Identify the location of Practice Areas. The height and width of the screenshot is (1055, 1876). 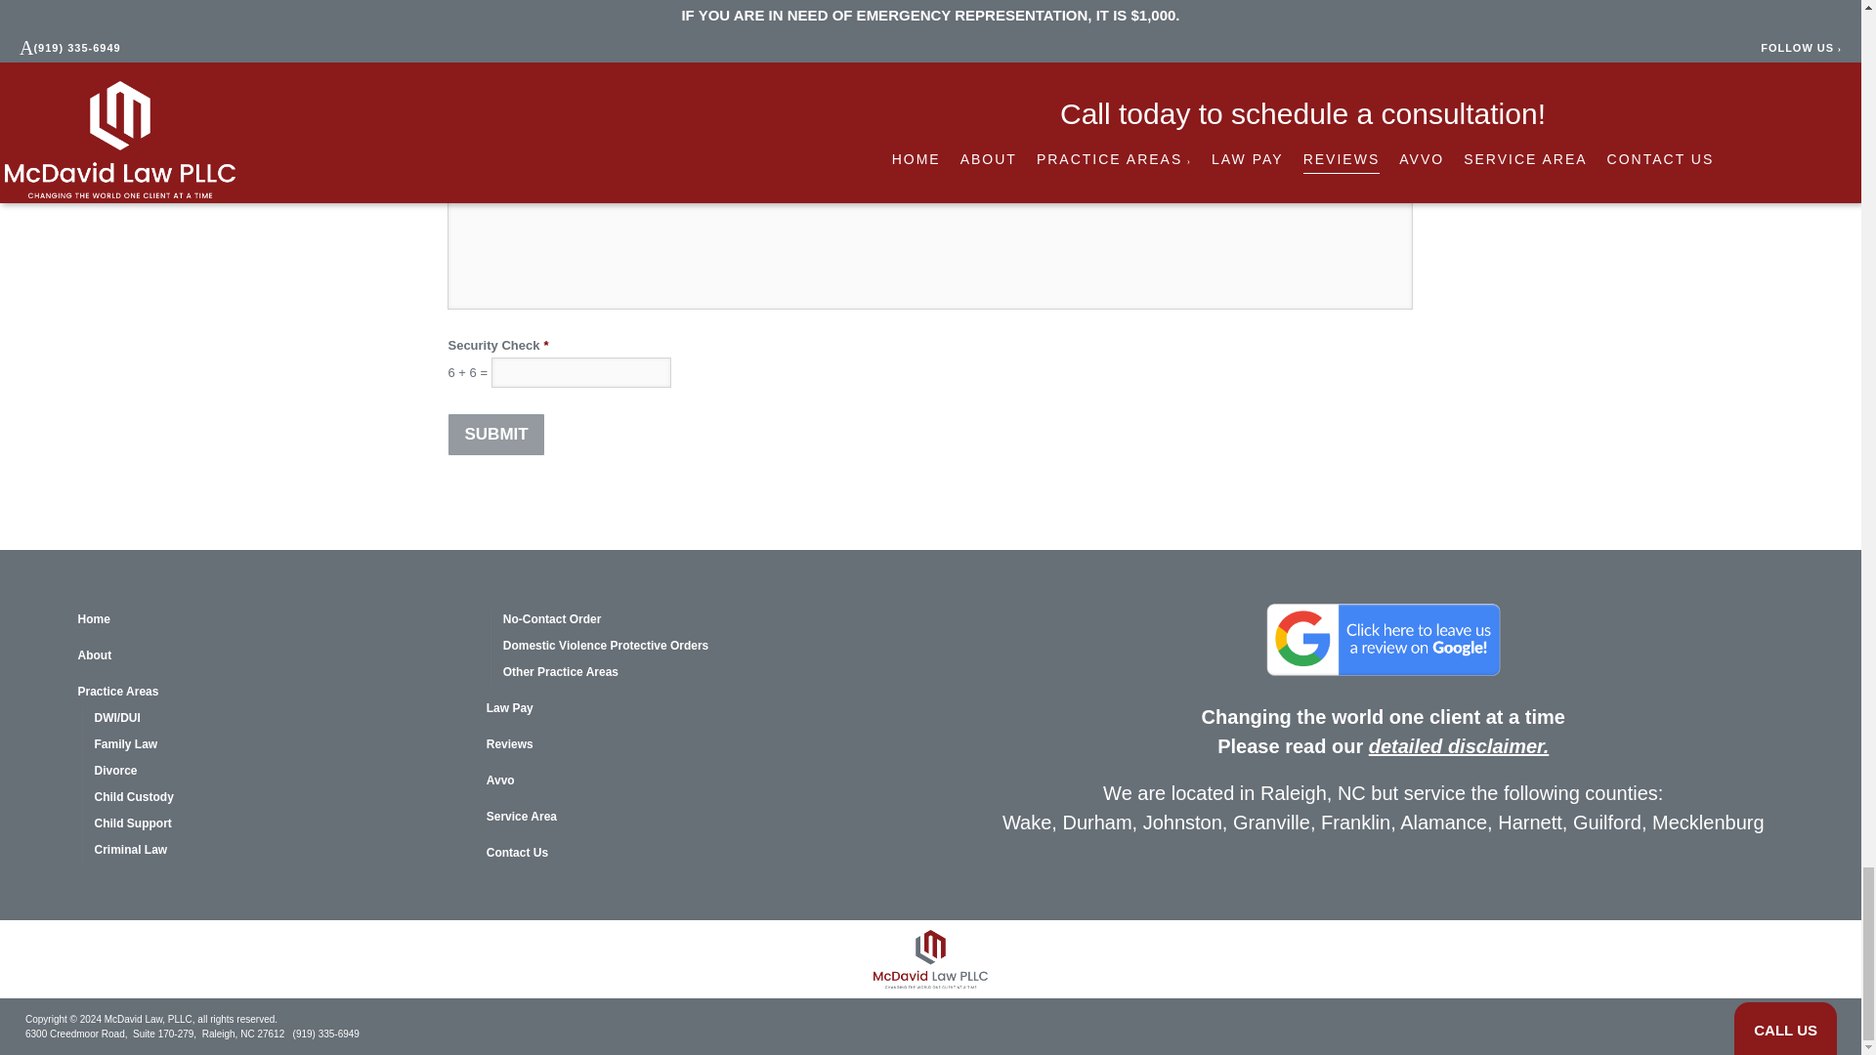
(274, 694).